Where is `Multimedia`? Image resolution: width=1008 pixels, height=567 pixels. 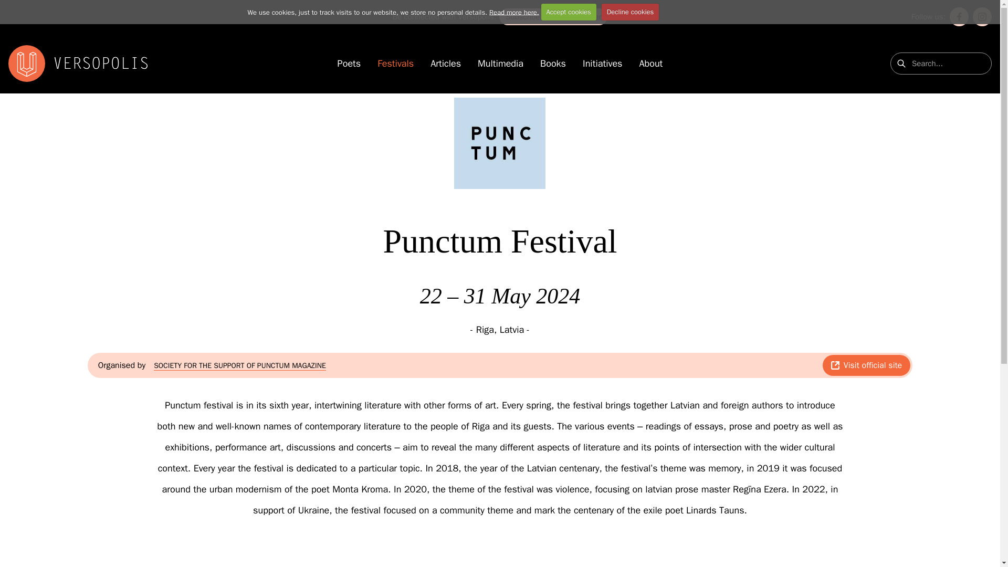
Multimedia is located at coordinates (500, 64).